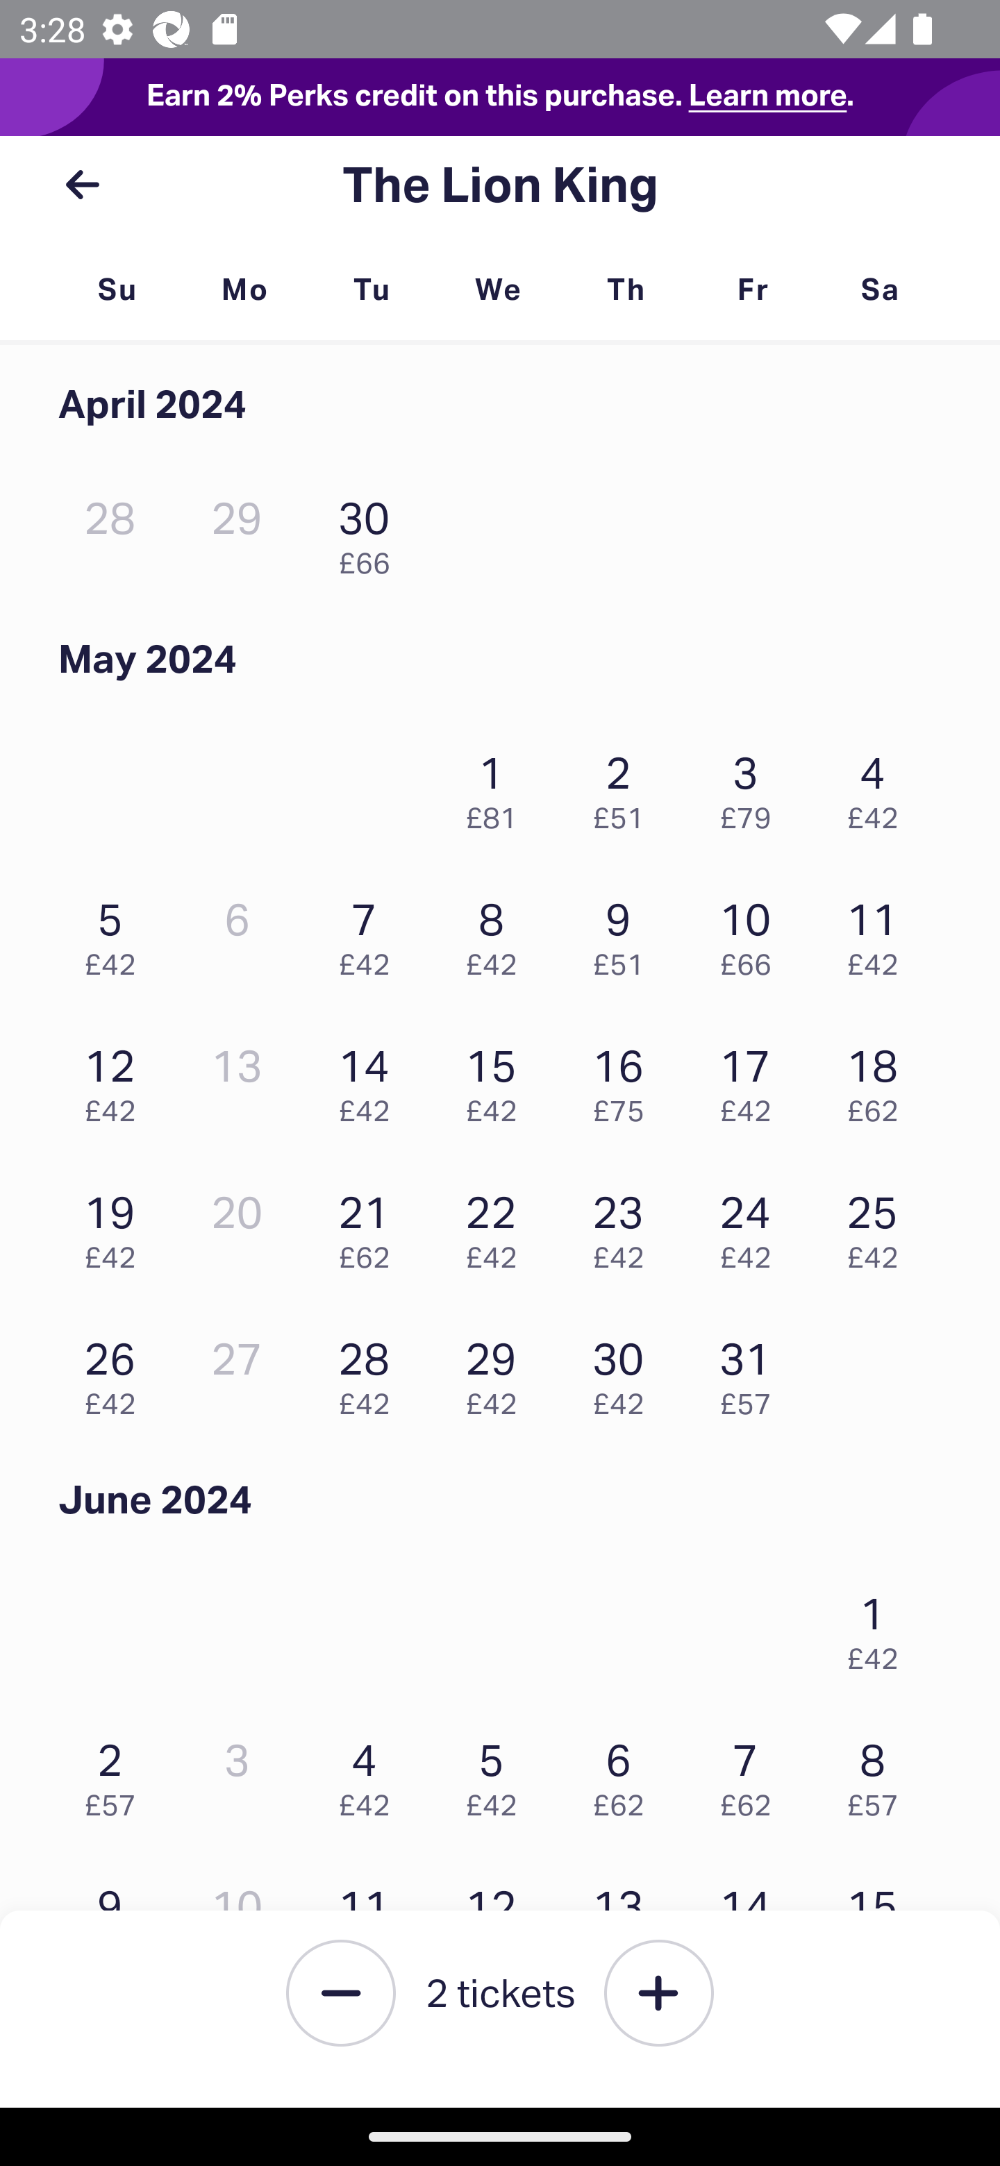 The image size is (1000, 2166). Describe the element at coordinates (752, 1372) in the screenshot. I see `31 £57` at that location.